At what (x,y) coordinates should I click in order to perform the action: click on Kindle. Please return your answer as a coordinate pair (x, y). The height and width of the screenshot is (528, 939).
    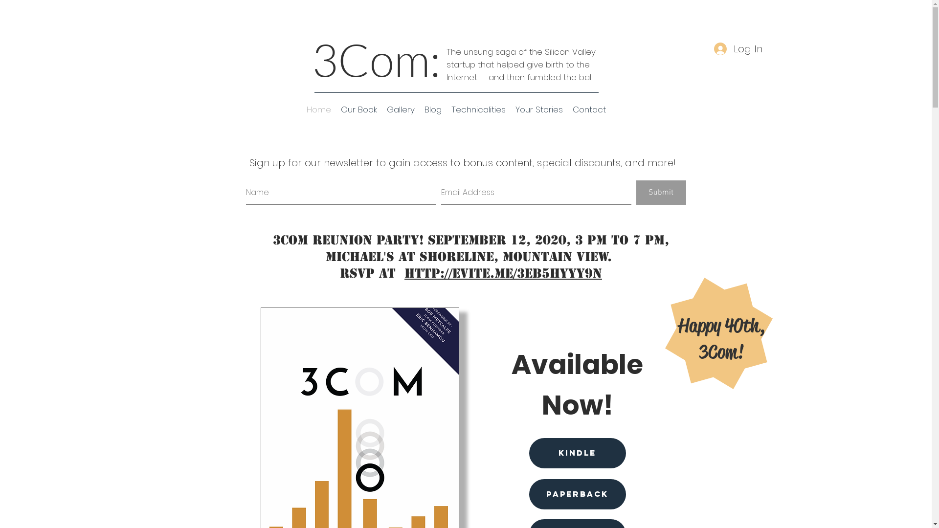
    Looking at the image, I should click on (578, 453).